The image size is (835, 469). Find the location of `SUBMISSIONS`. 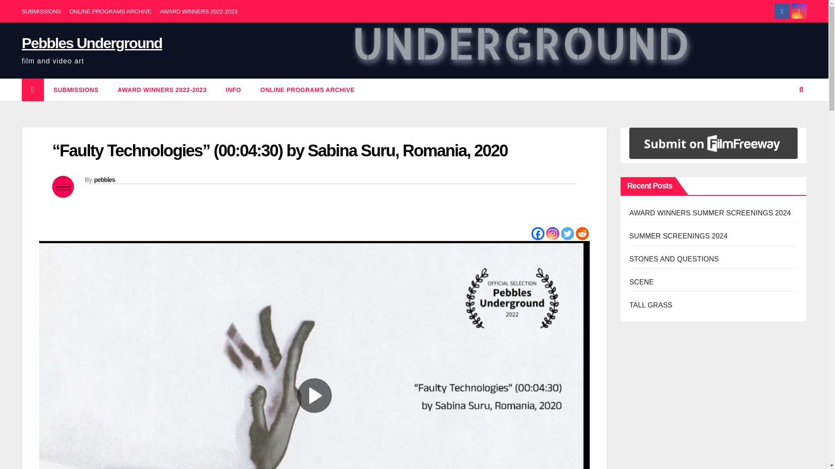

SUBMISSIONS is located at coordinates (76, 90).